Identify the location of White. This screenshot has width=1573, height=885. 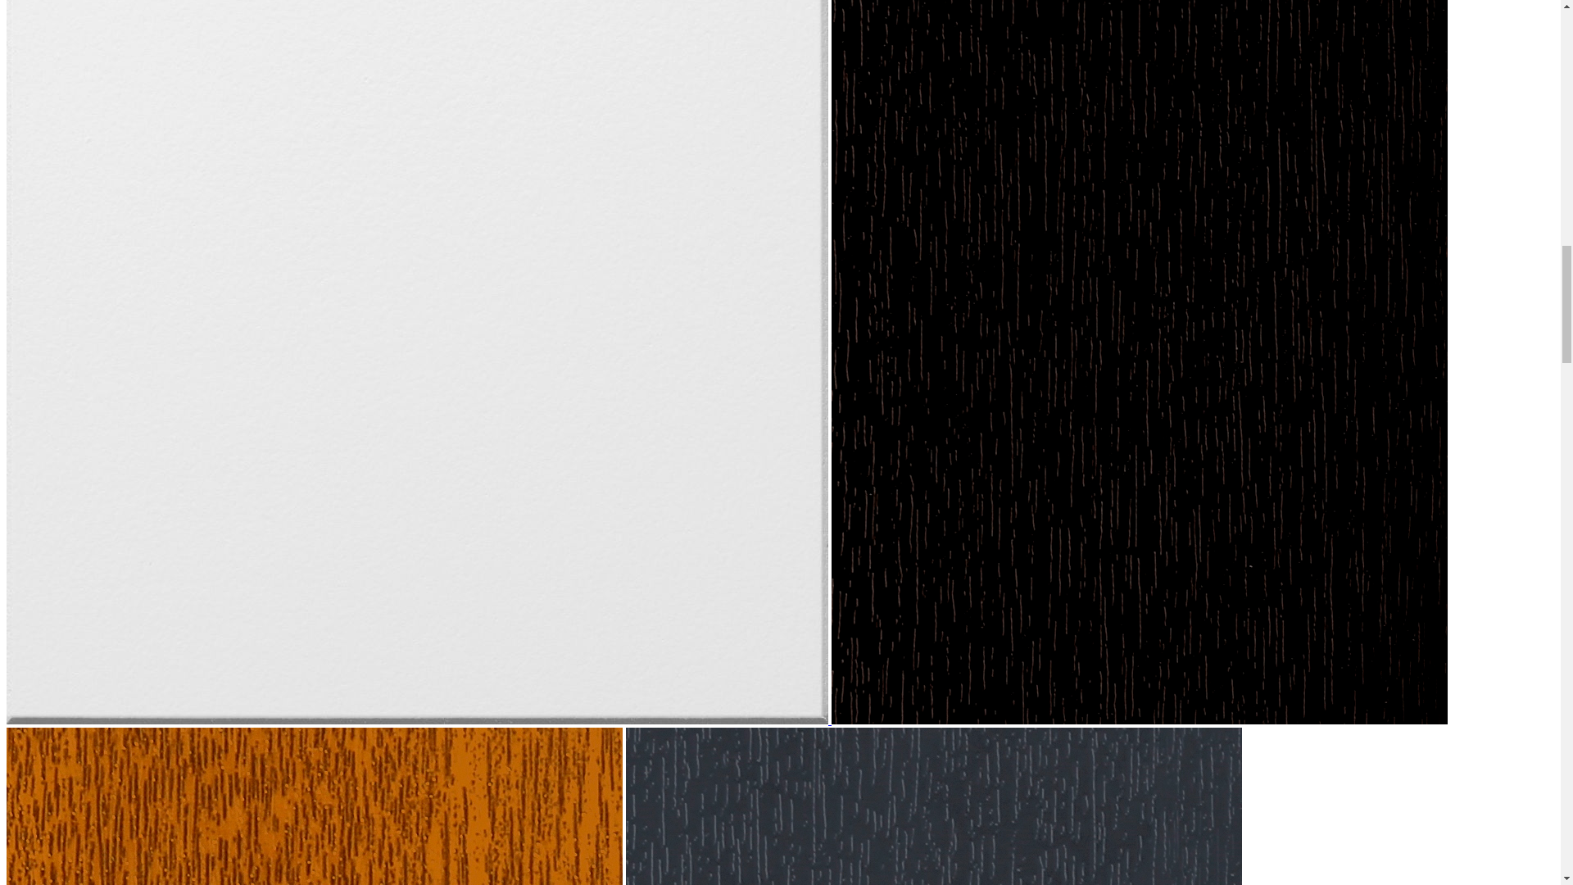
(419, 719).